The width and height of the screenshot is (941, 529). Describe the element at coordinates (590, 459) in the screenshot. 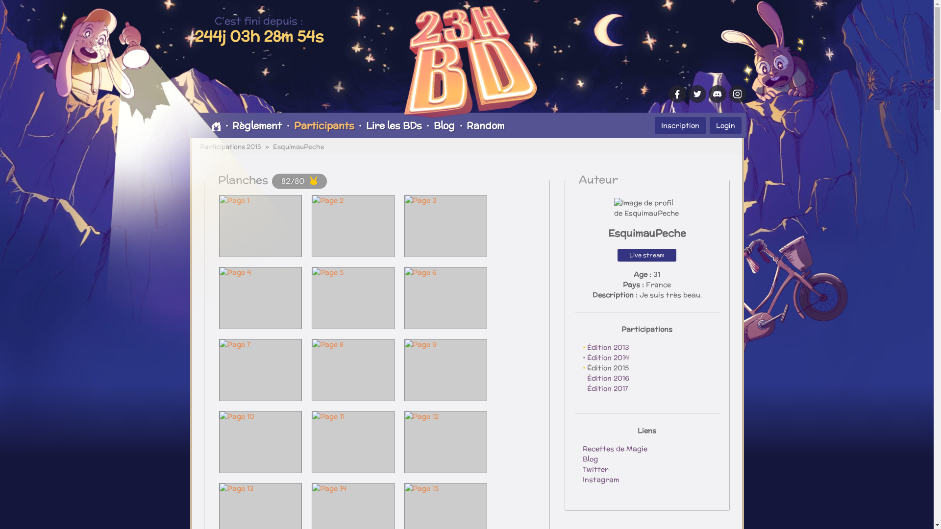

I see `Blog` at that location.